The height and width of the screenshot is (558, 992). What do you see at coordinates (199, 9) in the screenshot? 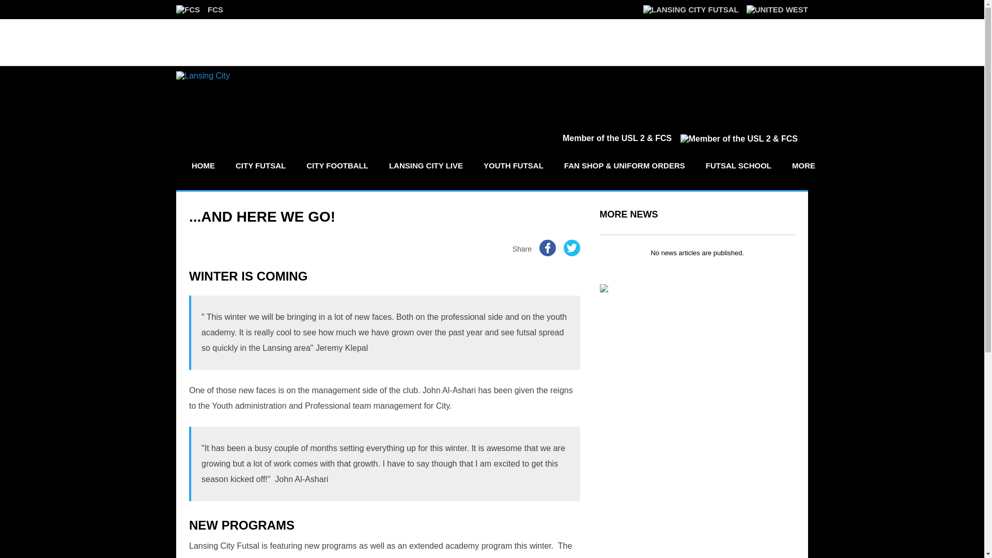
I see `FCS` at bounding box center [199, 9].